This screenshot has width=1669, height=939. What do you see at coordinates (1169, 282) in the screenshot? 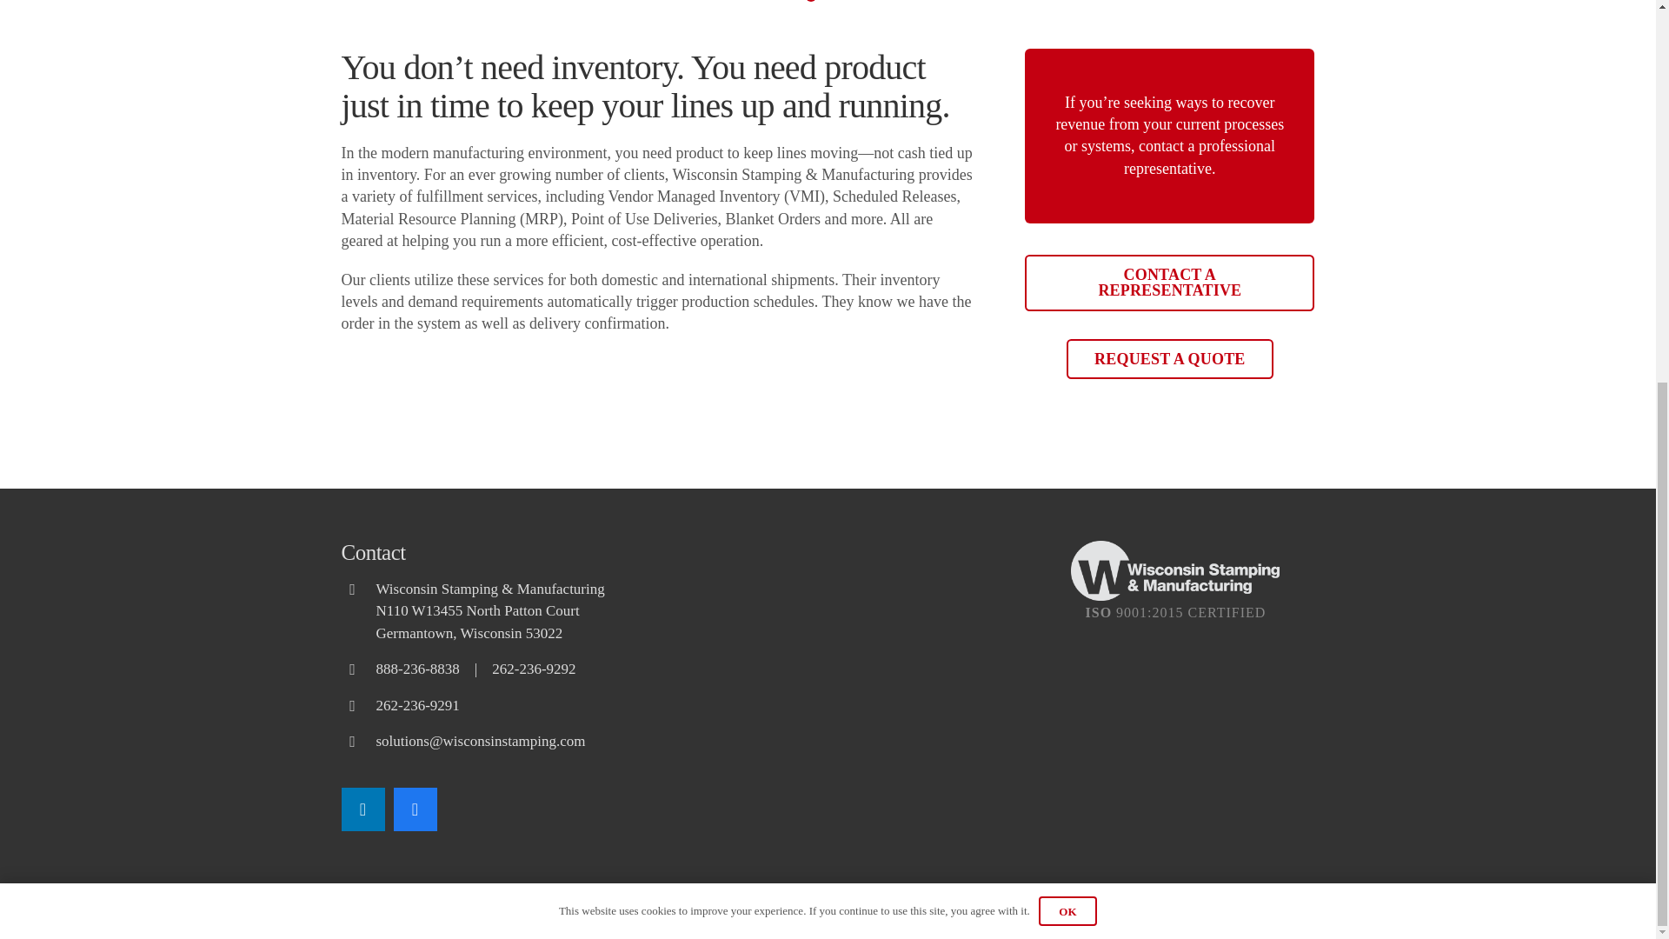
I see `CONTACT A REPRESENTATIVE` at bounding box center [1169, 282].